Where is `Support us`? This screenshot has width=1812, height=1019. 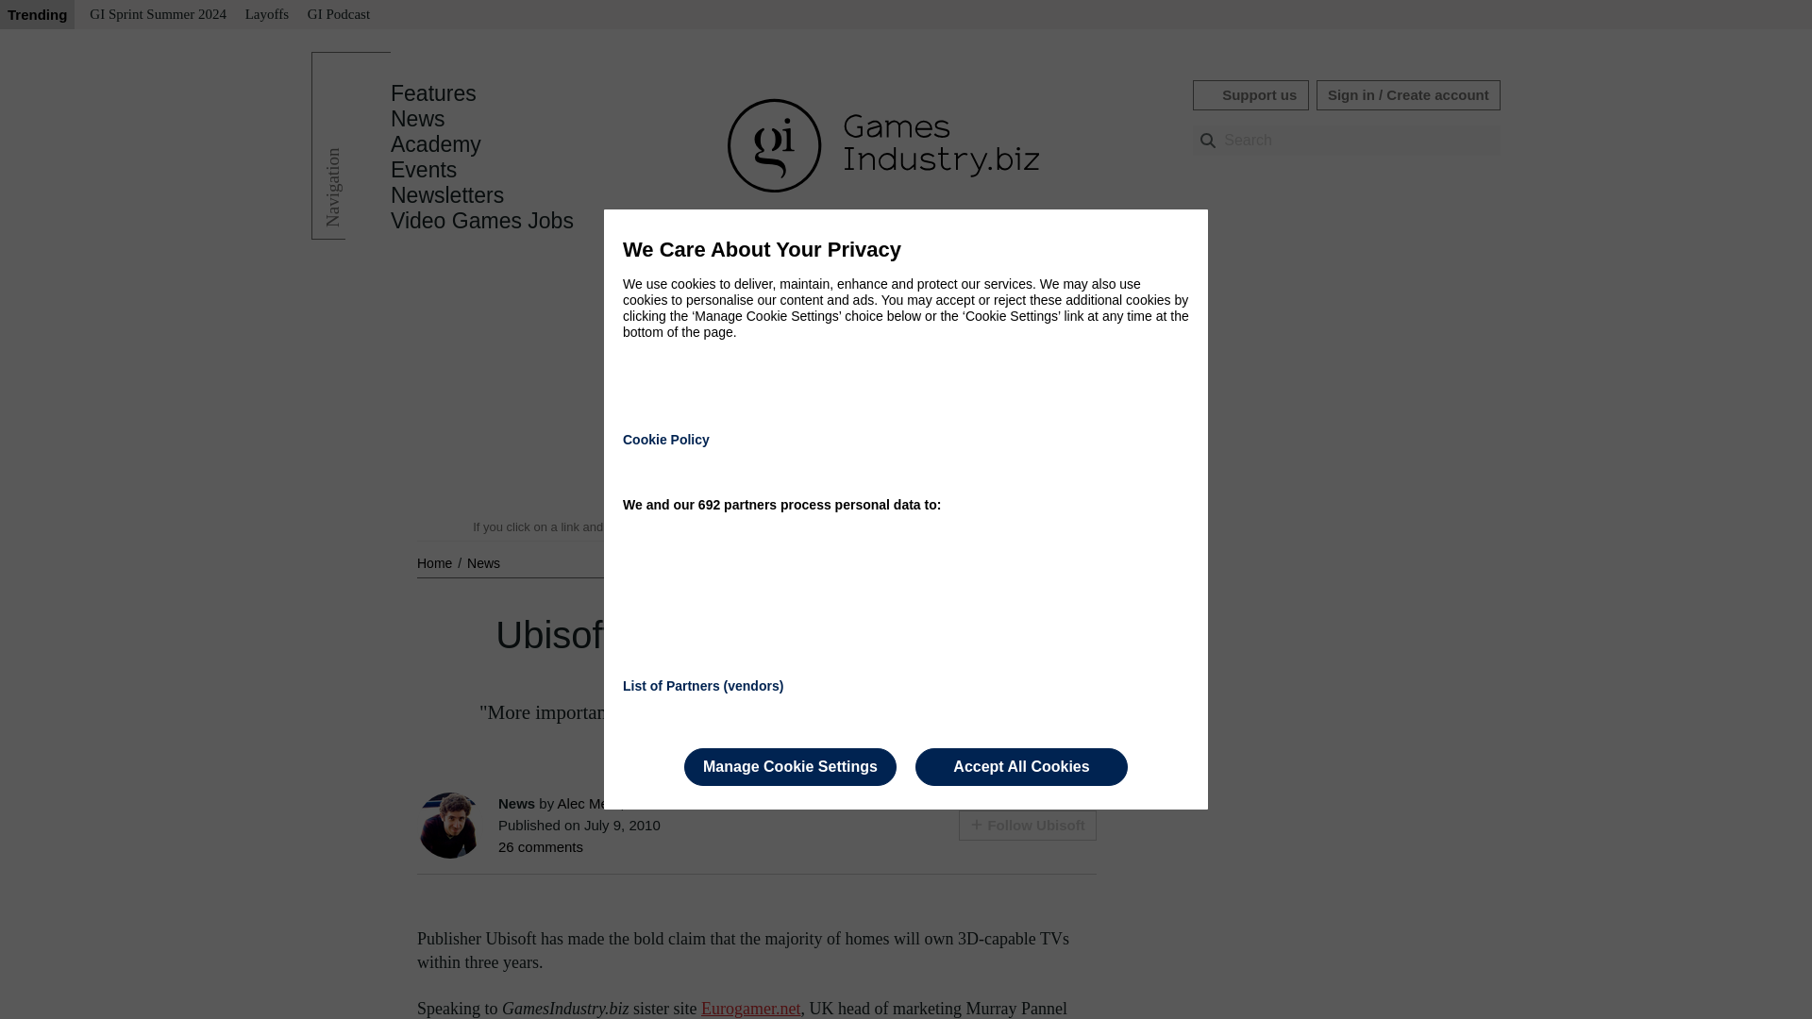
Support us is located at coordinates (1250, 94).